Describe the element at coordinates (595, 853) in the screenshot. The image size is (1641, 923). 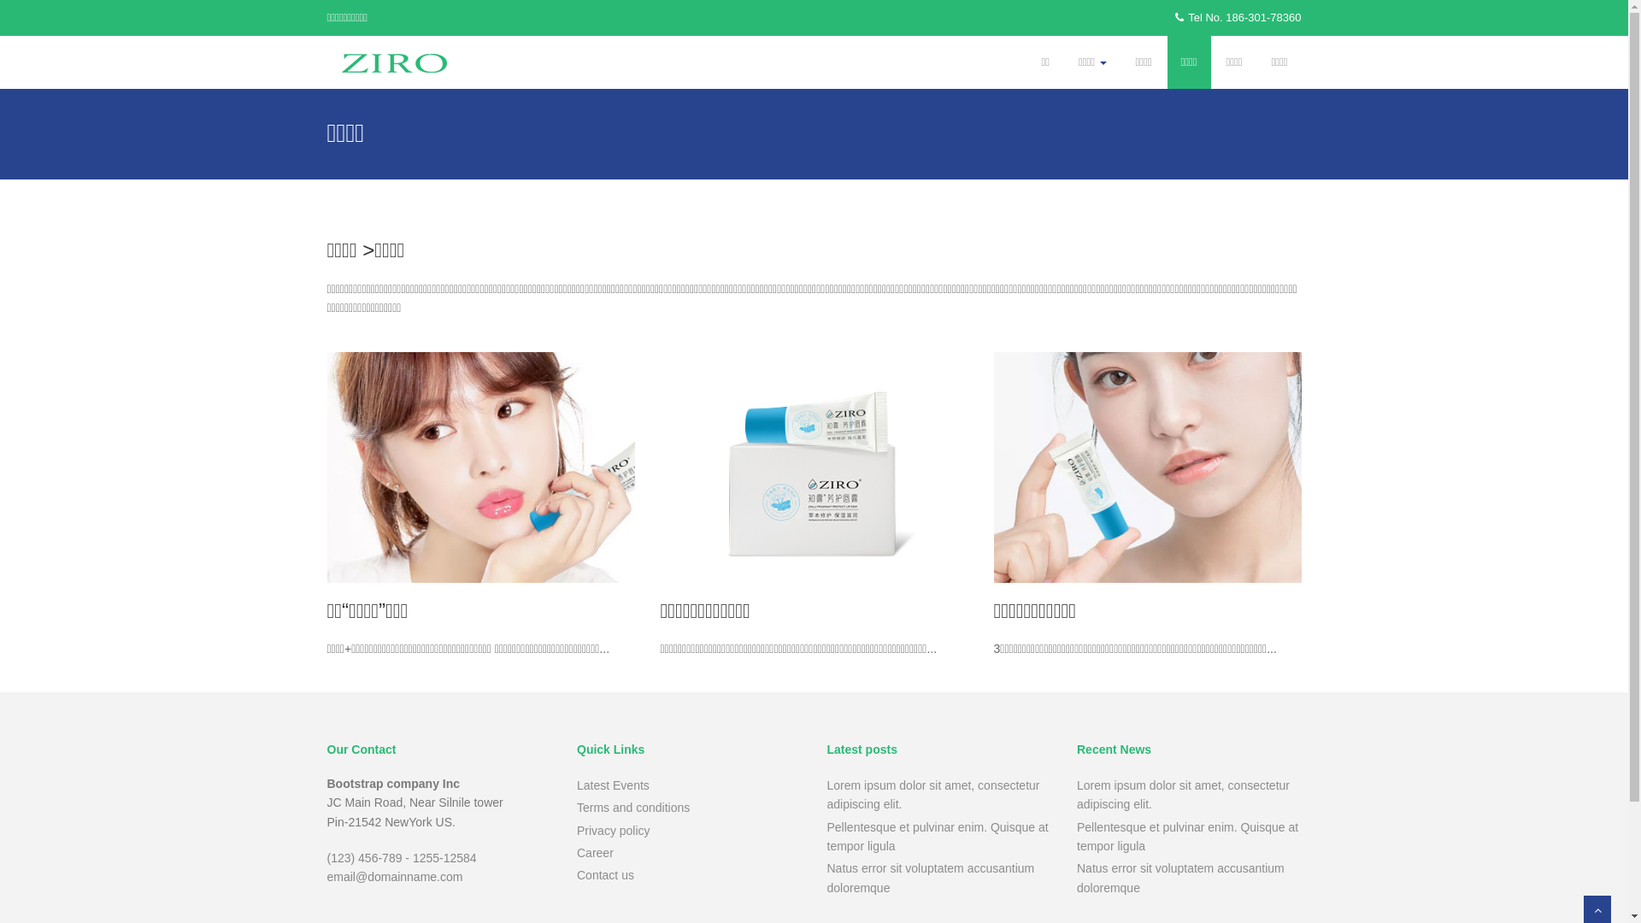
I see `Career` at that location.